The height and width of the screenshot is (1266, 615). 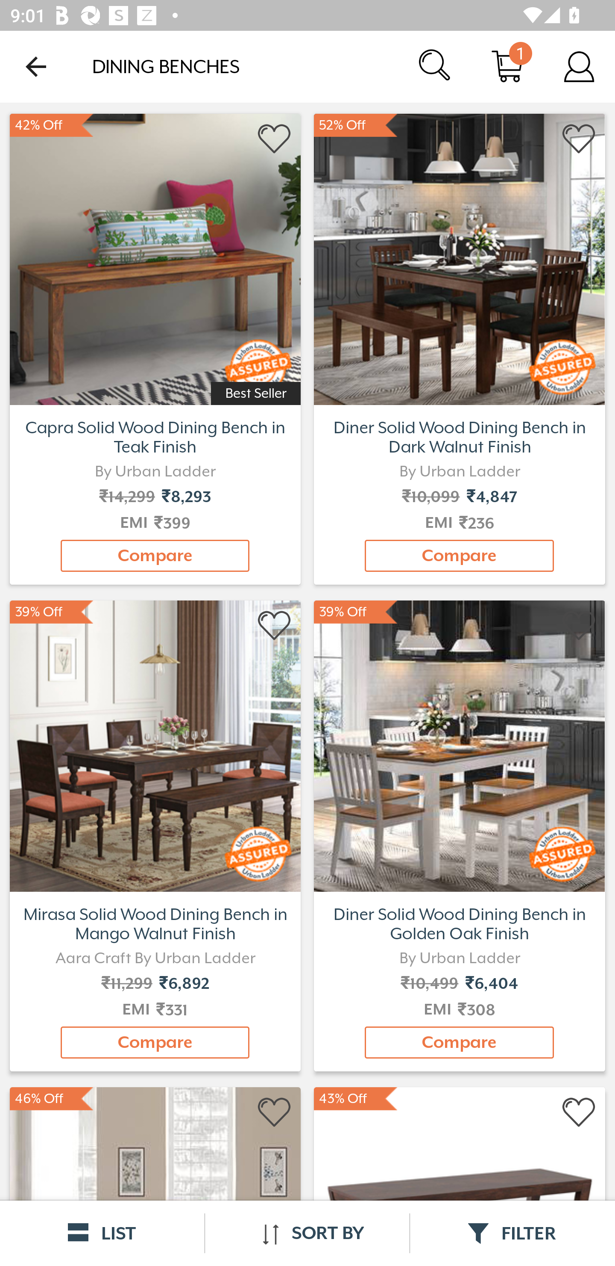 I want to click on , so click(x=275, y=139).